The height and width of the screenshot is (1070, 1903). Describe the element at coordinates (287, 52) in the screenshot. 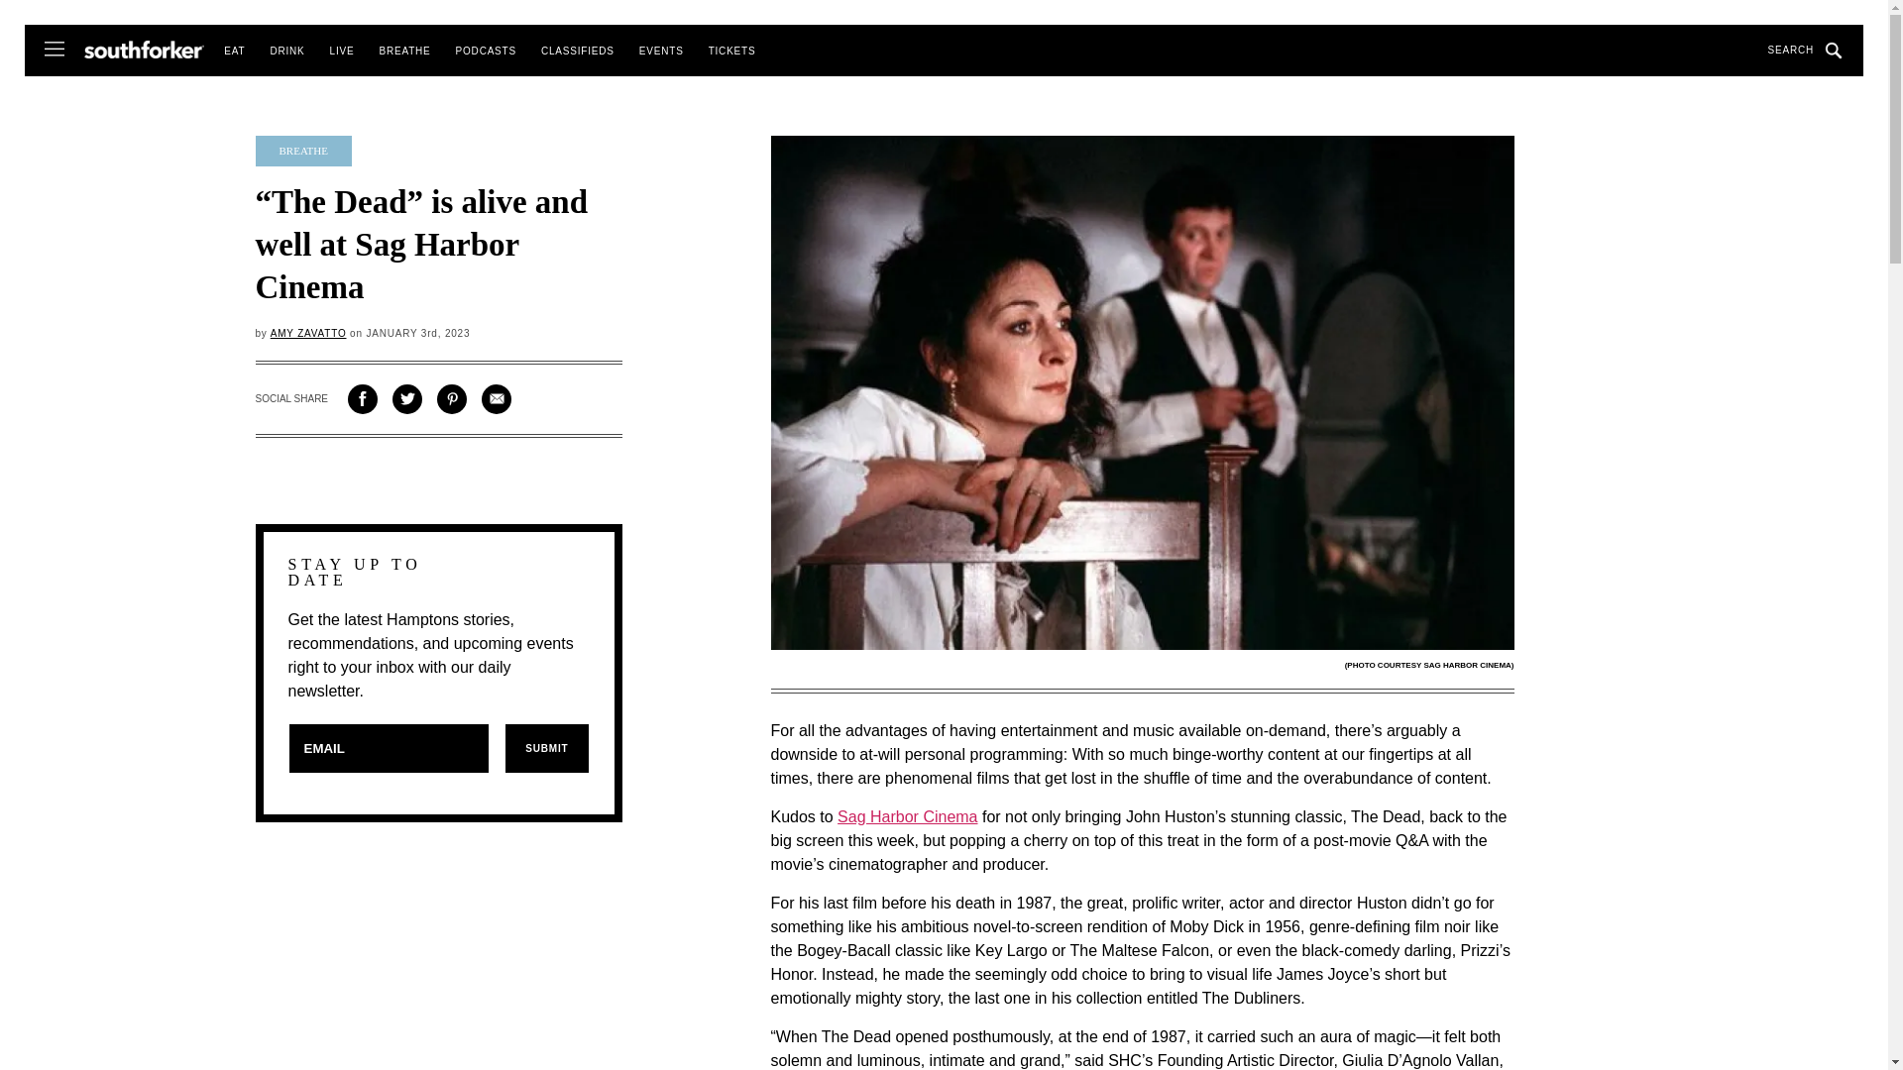

I see `DRINK` at that location.